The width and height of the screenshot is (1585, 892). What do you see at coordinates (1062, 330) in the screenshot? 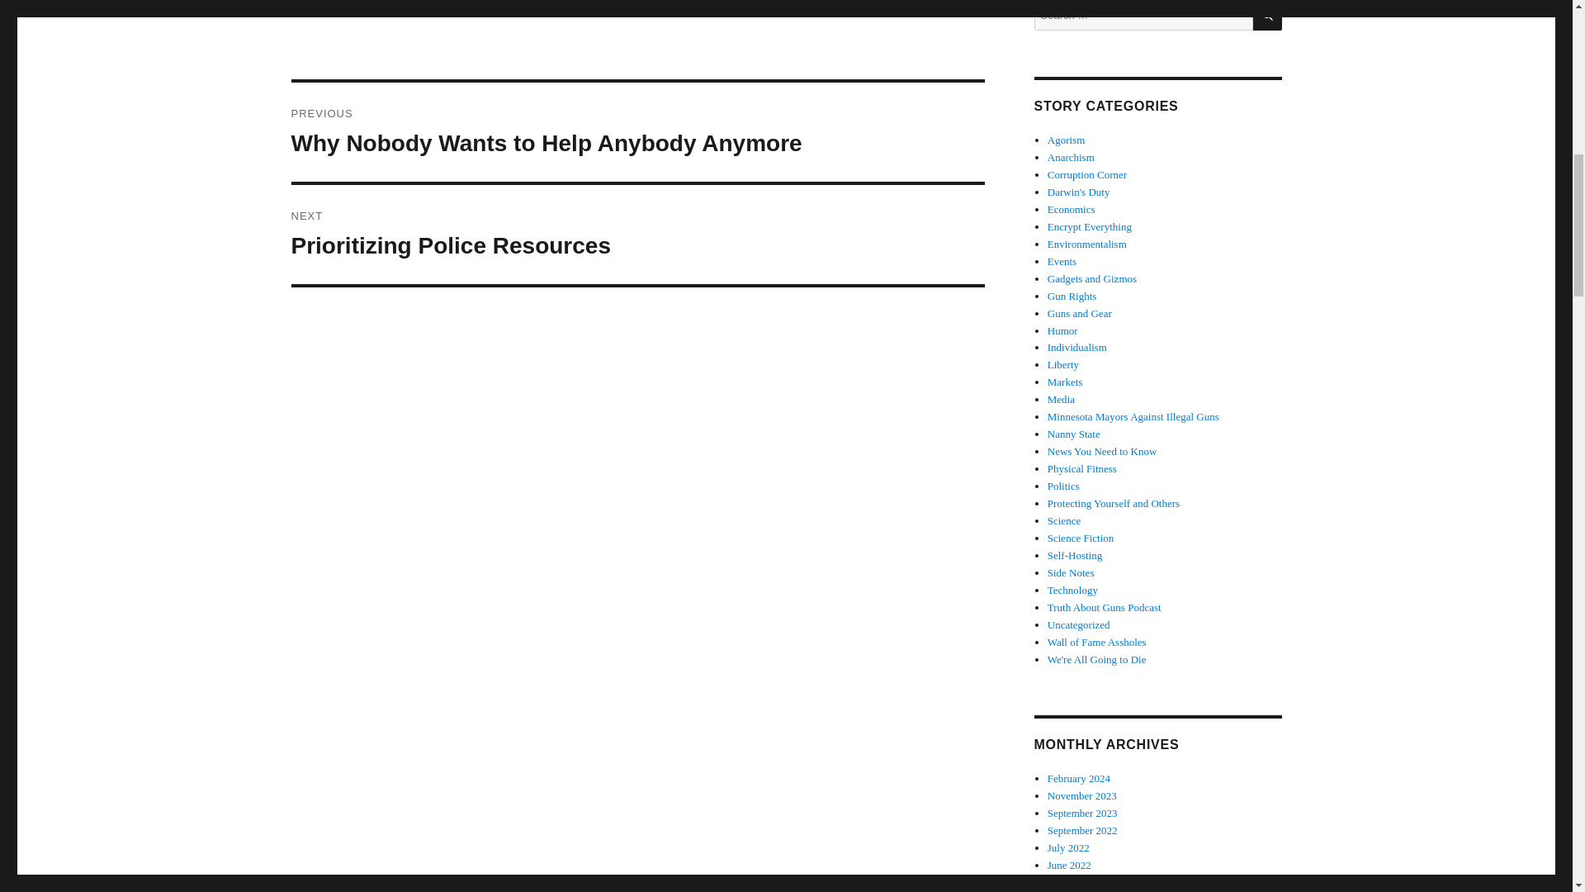
I see `Humor` at bounding box center [1062, 330].